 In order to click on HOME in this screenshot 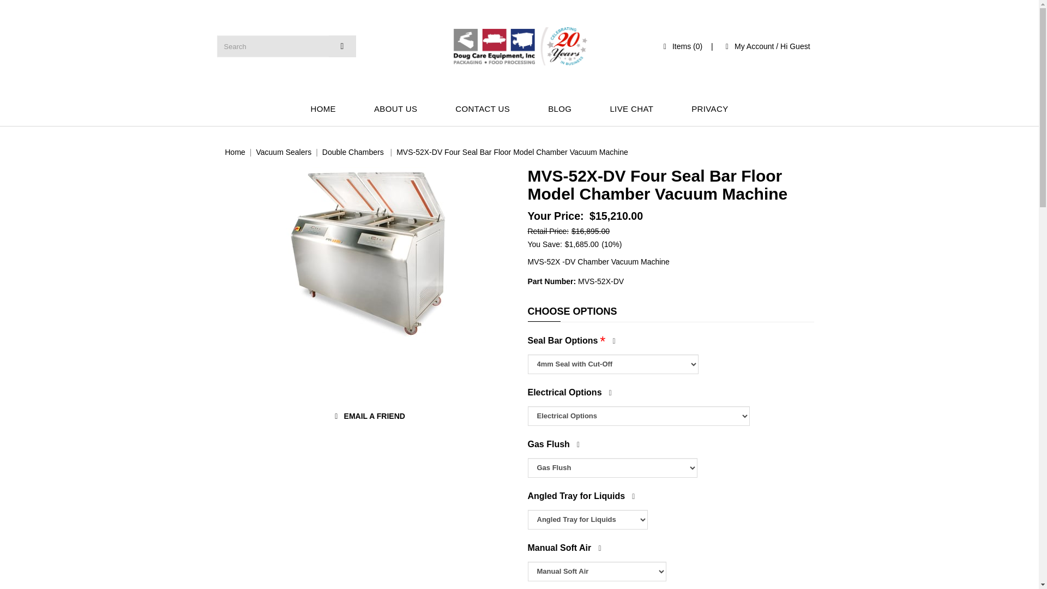, I will do `click(323, 109)`.